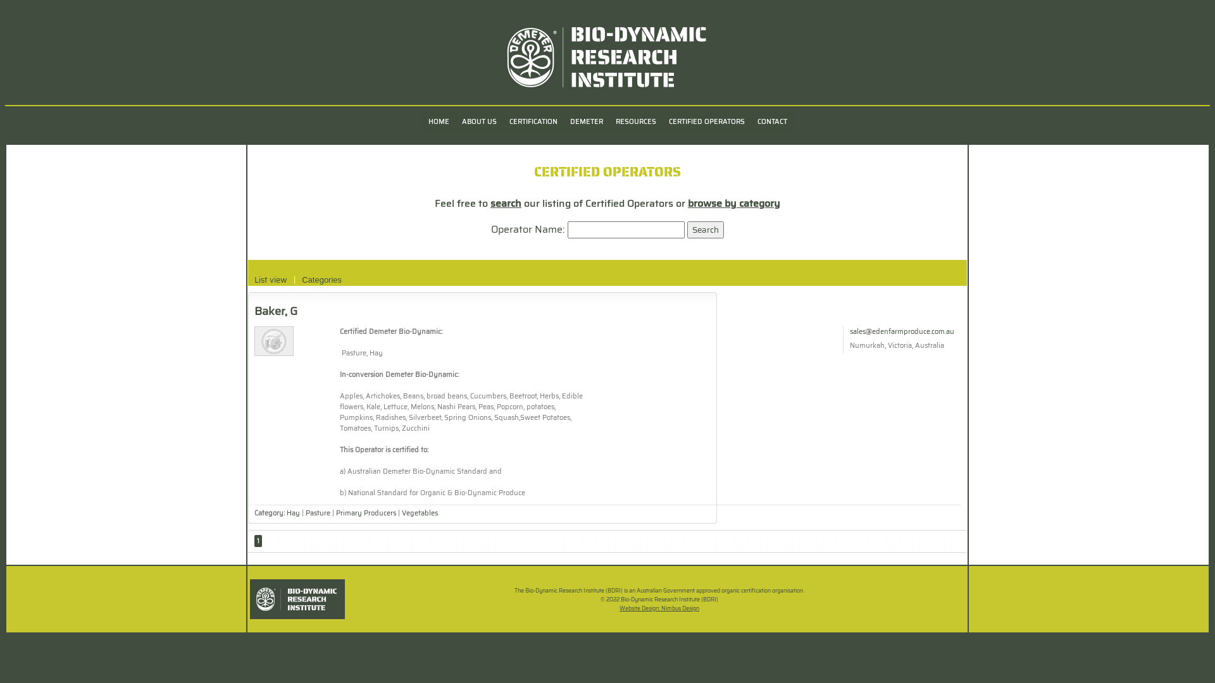 The width and height of the screenshot is (1215, 683). I want to click on HOME, so click(438, 121).